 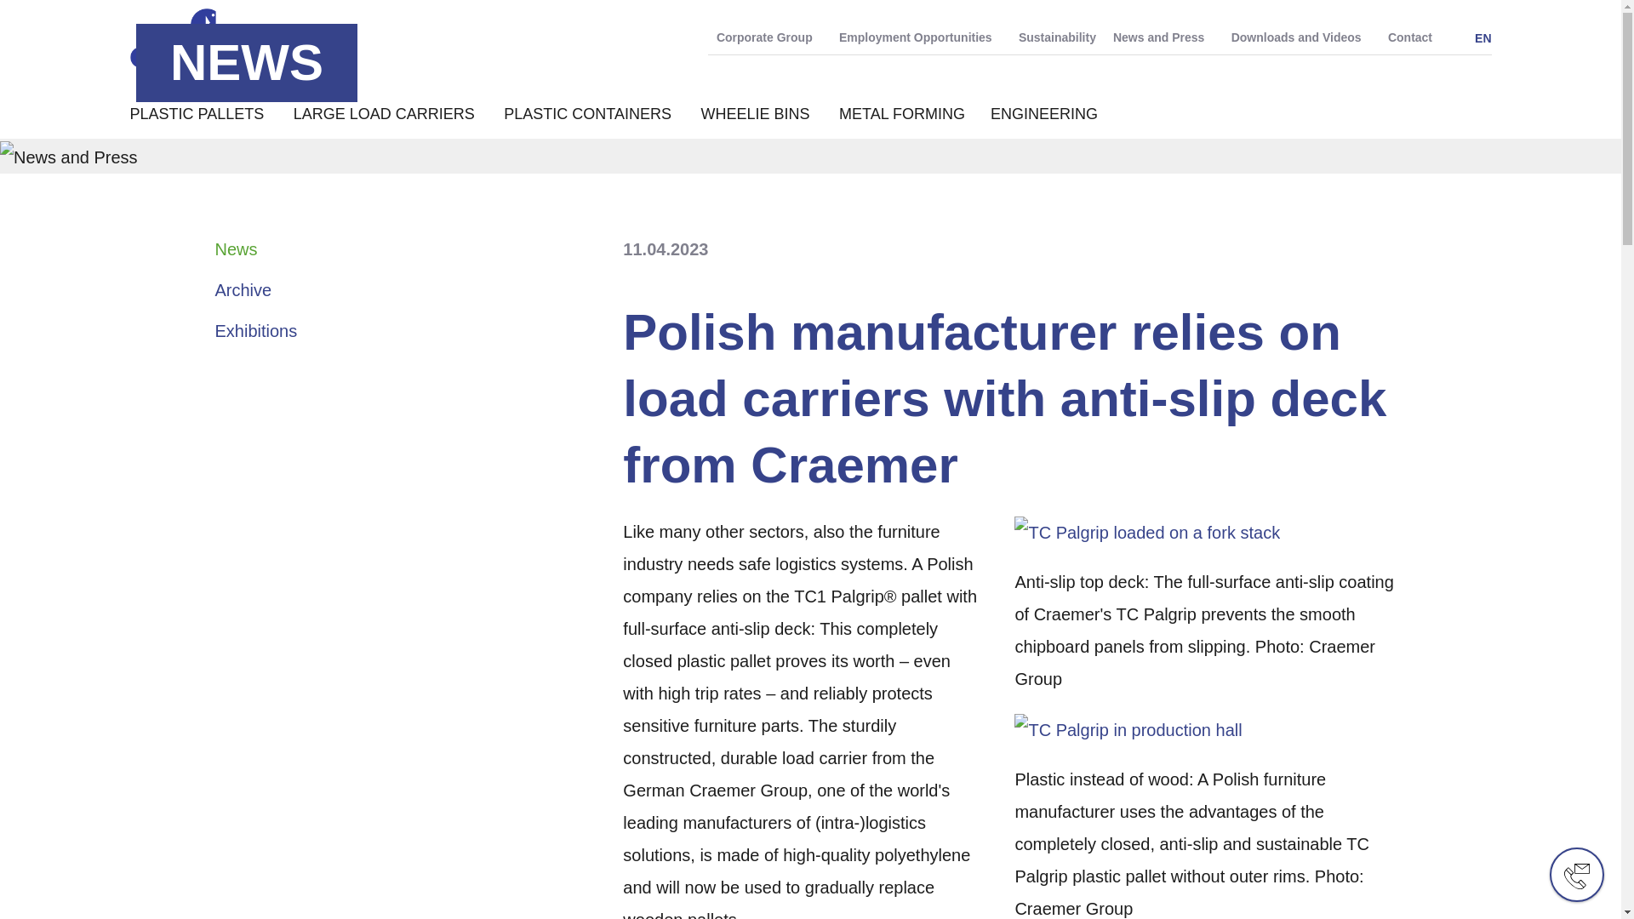 I want to click on News and Press  , so click(x=1163, y=37).